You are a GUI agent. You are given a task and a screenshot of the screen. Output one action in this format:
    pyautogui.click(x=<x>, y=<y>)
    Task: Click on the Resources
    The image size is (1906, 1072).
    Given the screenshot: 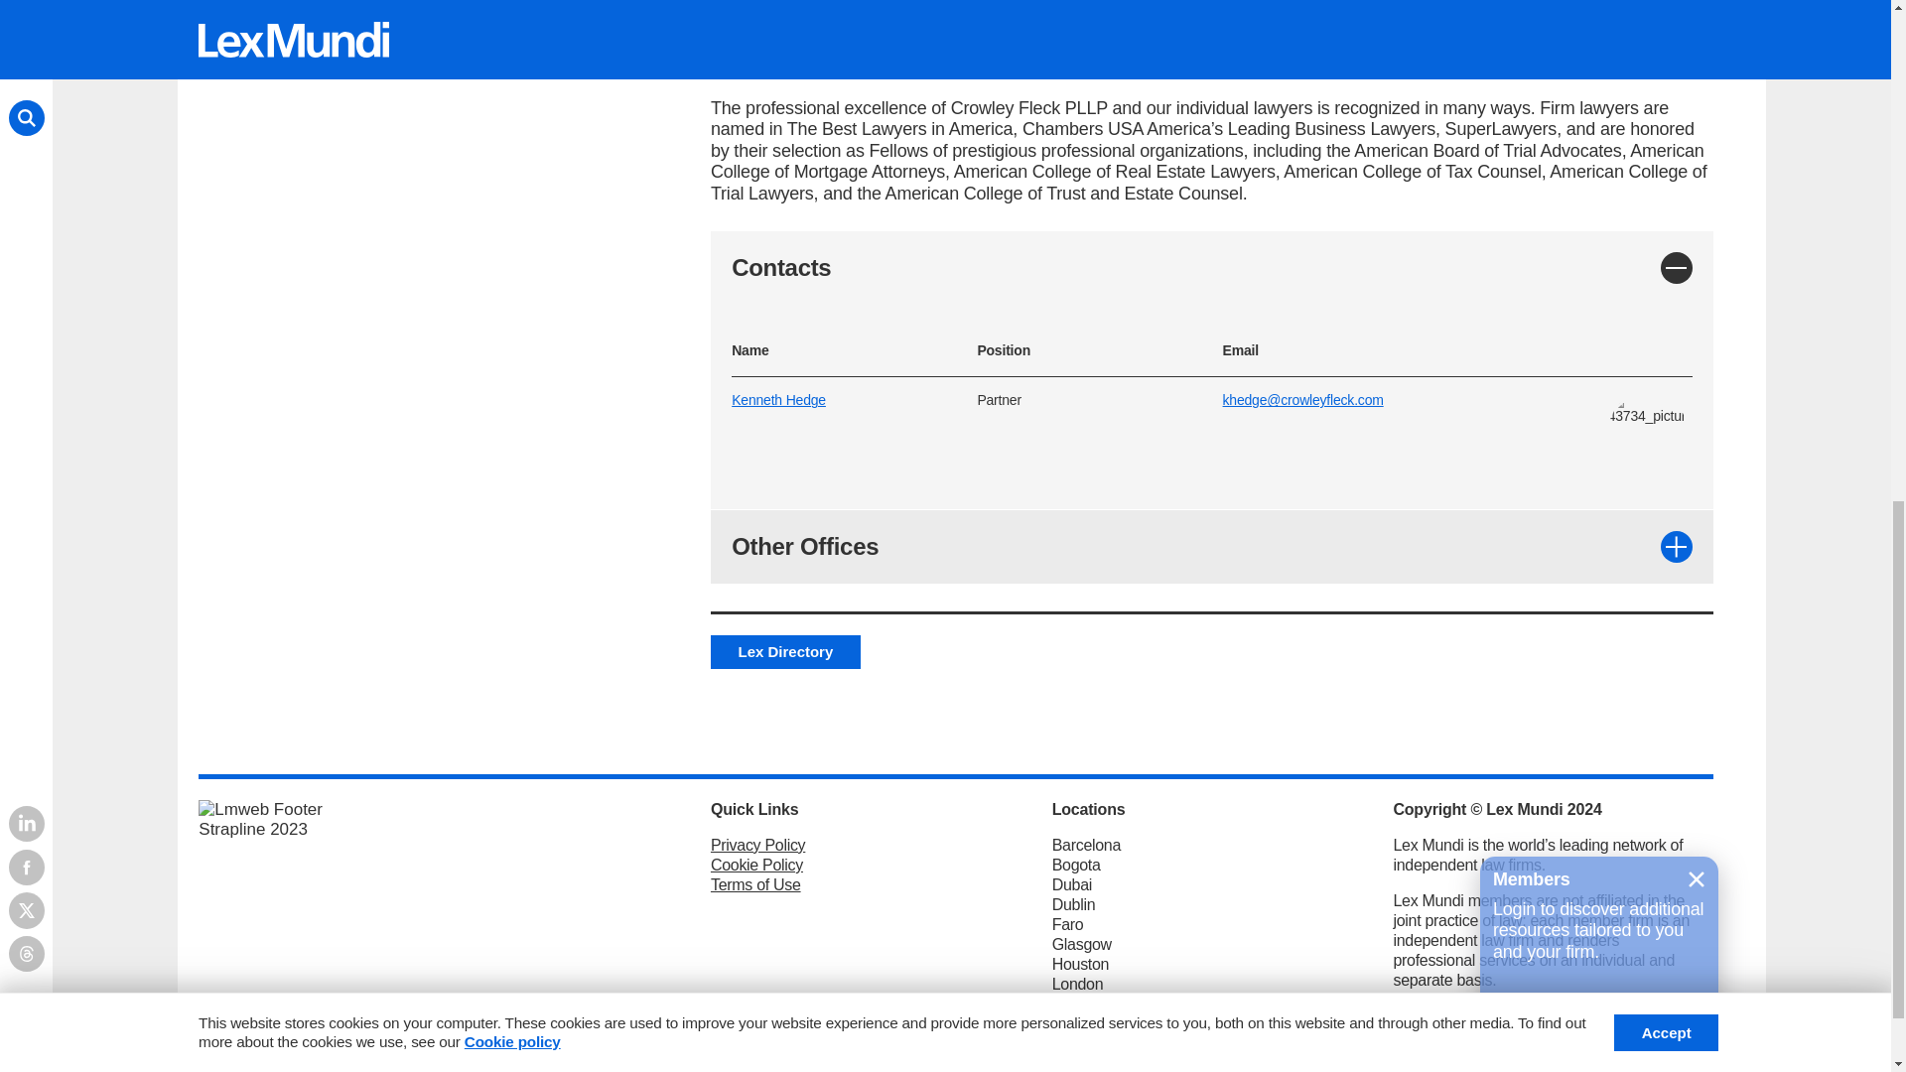 What is the action you would take?
    pyautogui.click(x=887, y=30)
    